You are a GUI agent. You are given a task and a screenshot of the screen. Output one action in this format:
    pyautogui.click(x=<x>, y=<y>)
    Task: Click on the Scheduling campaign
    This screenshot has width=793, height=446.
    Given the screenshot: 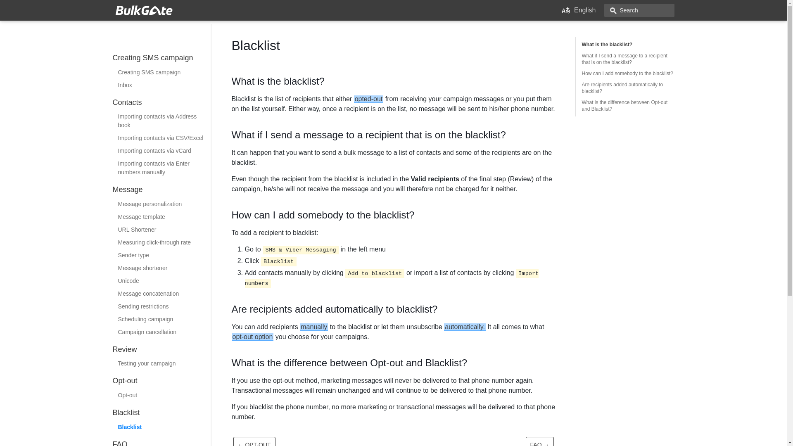 What is the action you would take?
    pyautogui.click(x=162, y=320)
    